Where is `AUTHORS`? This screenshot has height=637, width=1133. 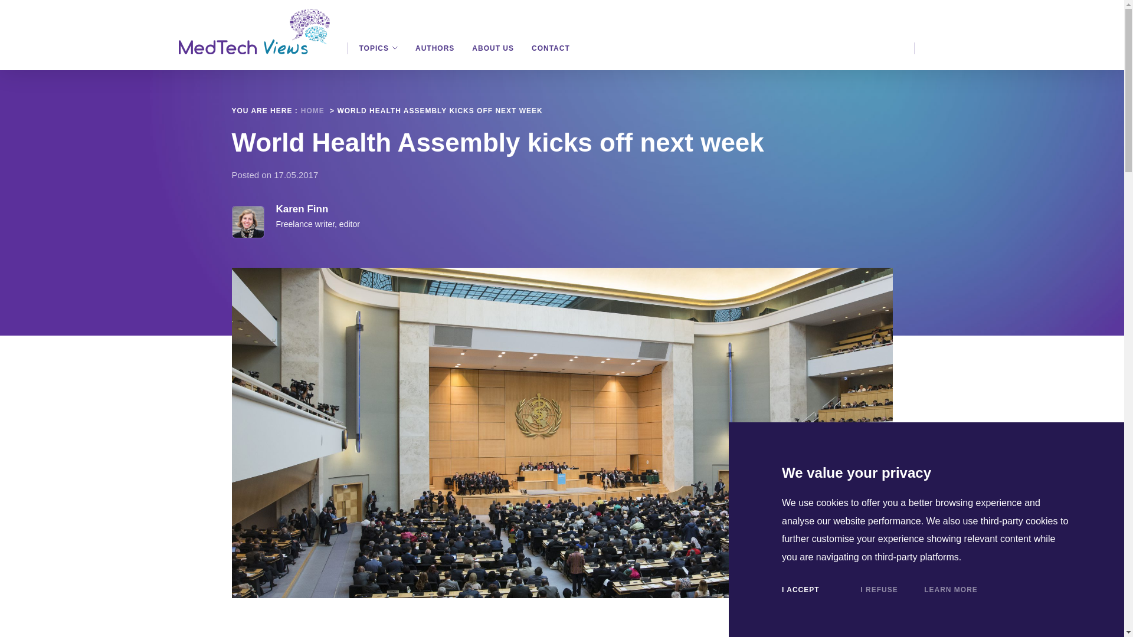 AUTHORS is located at coordinates (434, 48).